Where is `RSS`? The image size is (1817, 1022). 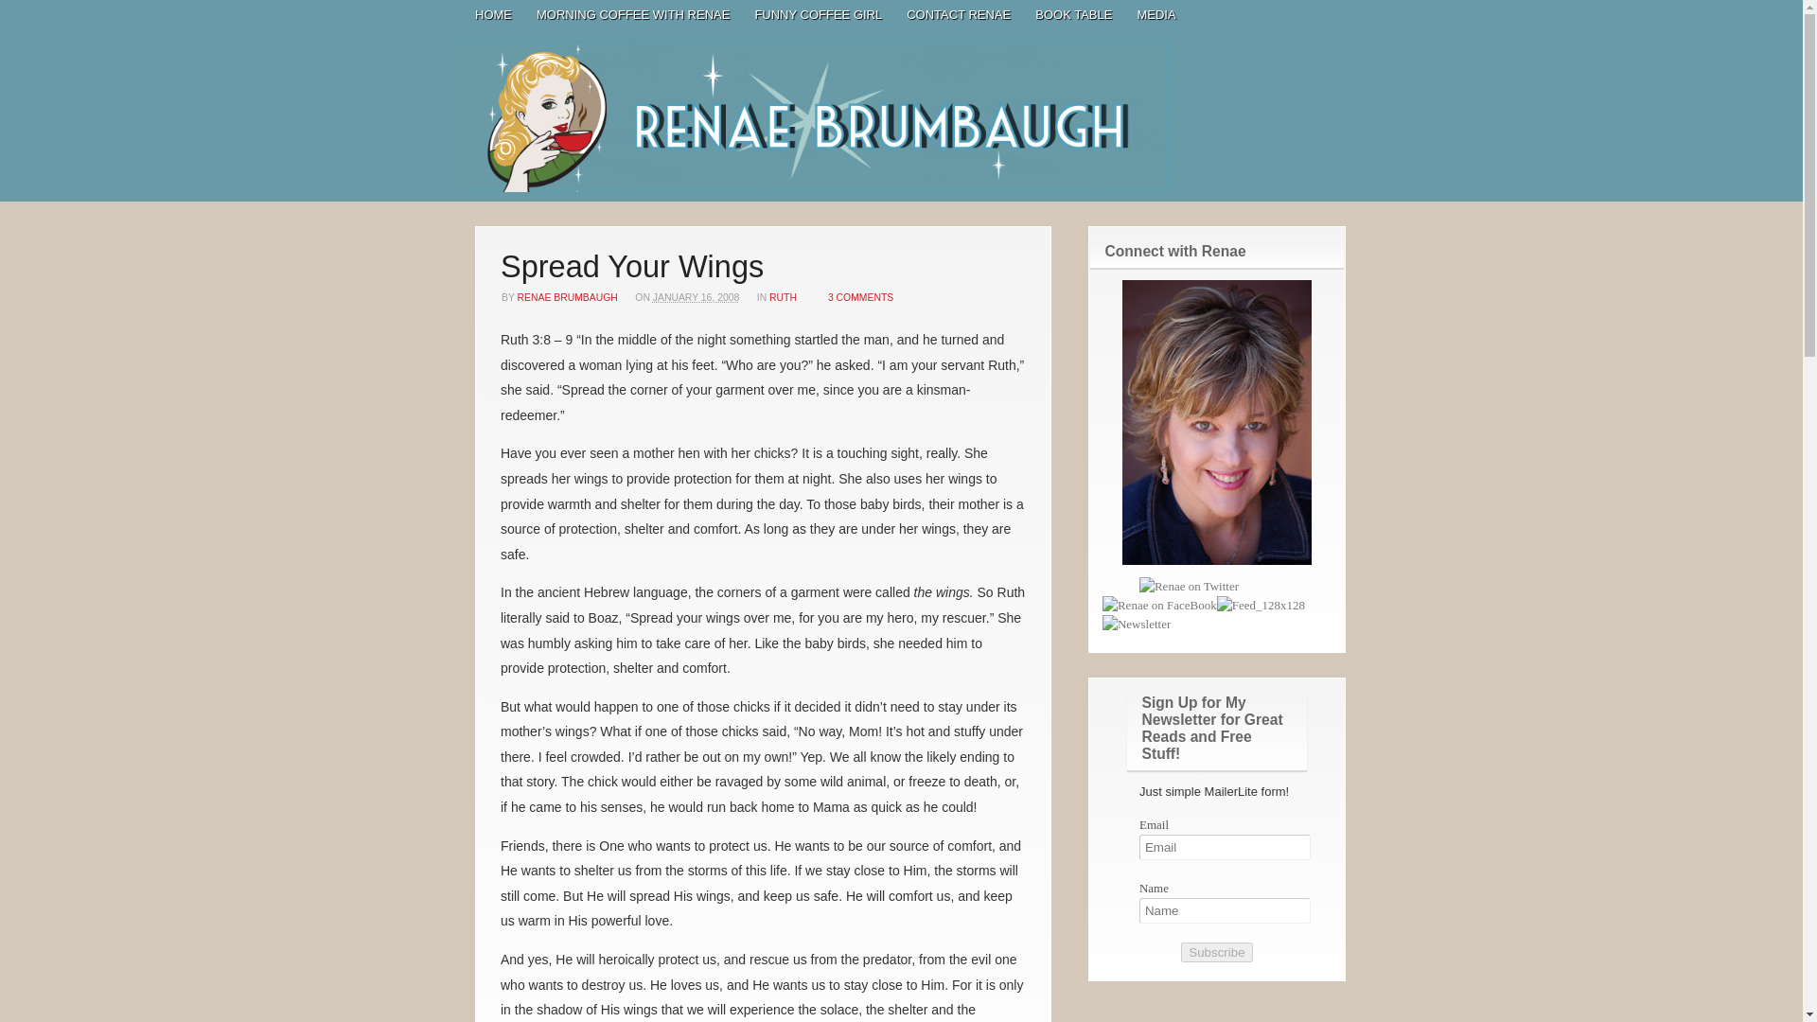 RSS is located at coordinates (1342, 14).